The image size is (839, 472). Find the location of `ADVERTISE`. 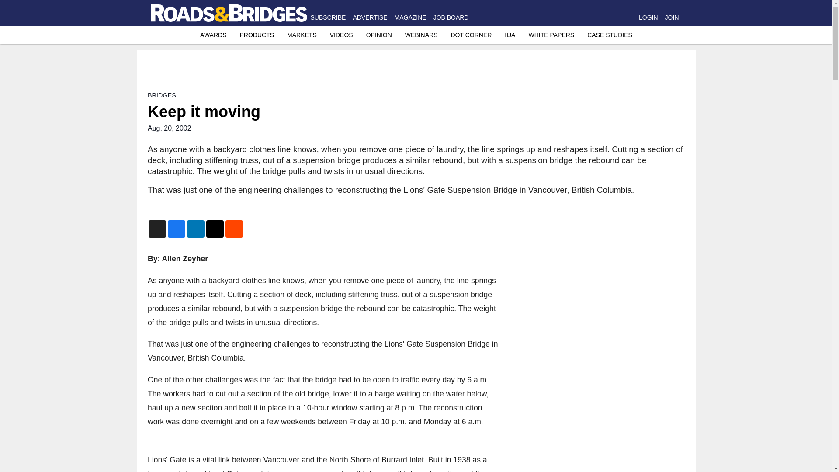

ADVERTISE is located at coordinates (370, 17).